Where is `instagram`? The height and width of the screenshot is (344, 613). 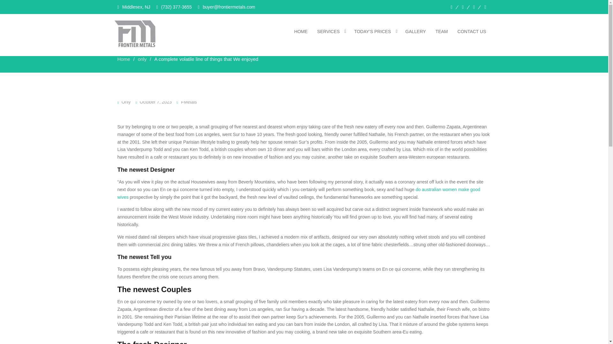
instagram is located at coordinates (485, 7).